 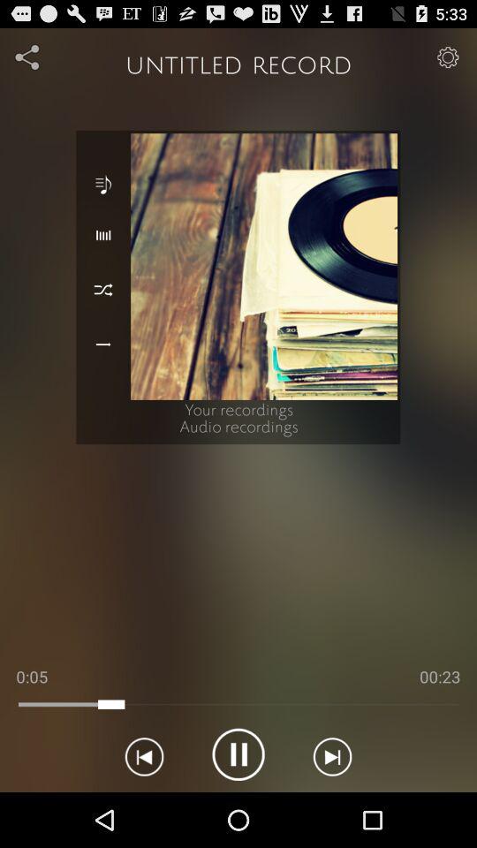 I want to click on go to next, so click(x=332, y=754).